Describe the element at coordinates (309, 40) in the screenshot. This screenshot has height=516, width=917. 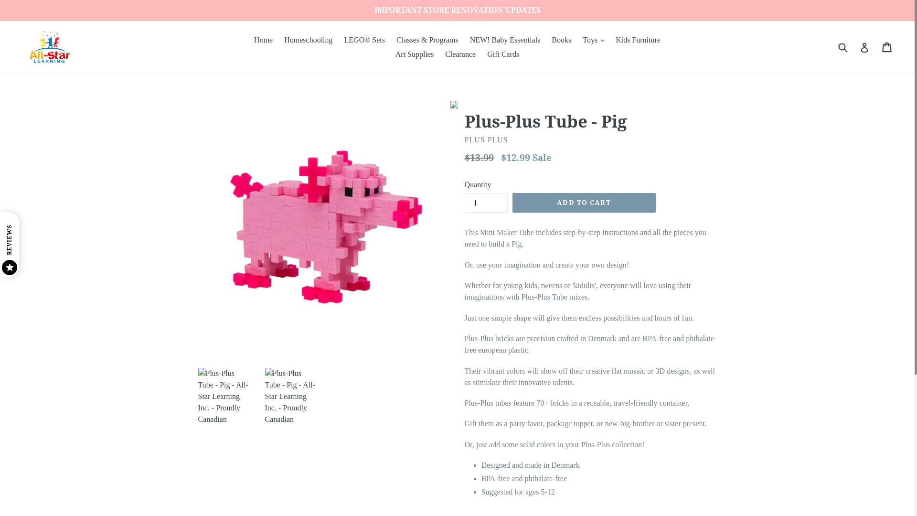
I see `Homeschooling` at that location.